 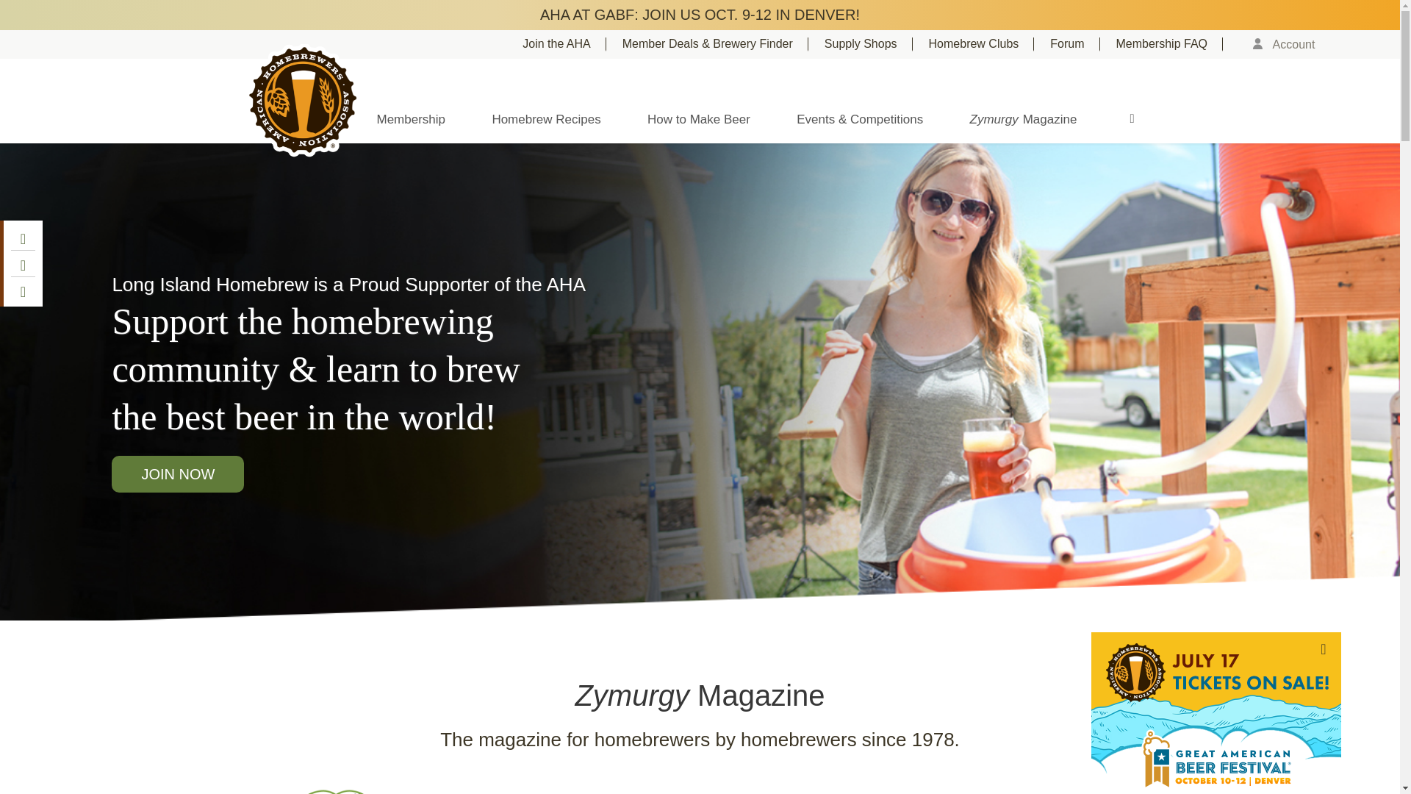 I want to click on Account, so click(x=1289, y=45).